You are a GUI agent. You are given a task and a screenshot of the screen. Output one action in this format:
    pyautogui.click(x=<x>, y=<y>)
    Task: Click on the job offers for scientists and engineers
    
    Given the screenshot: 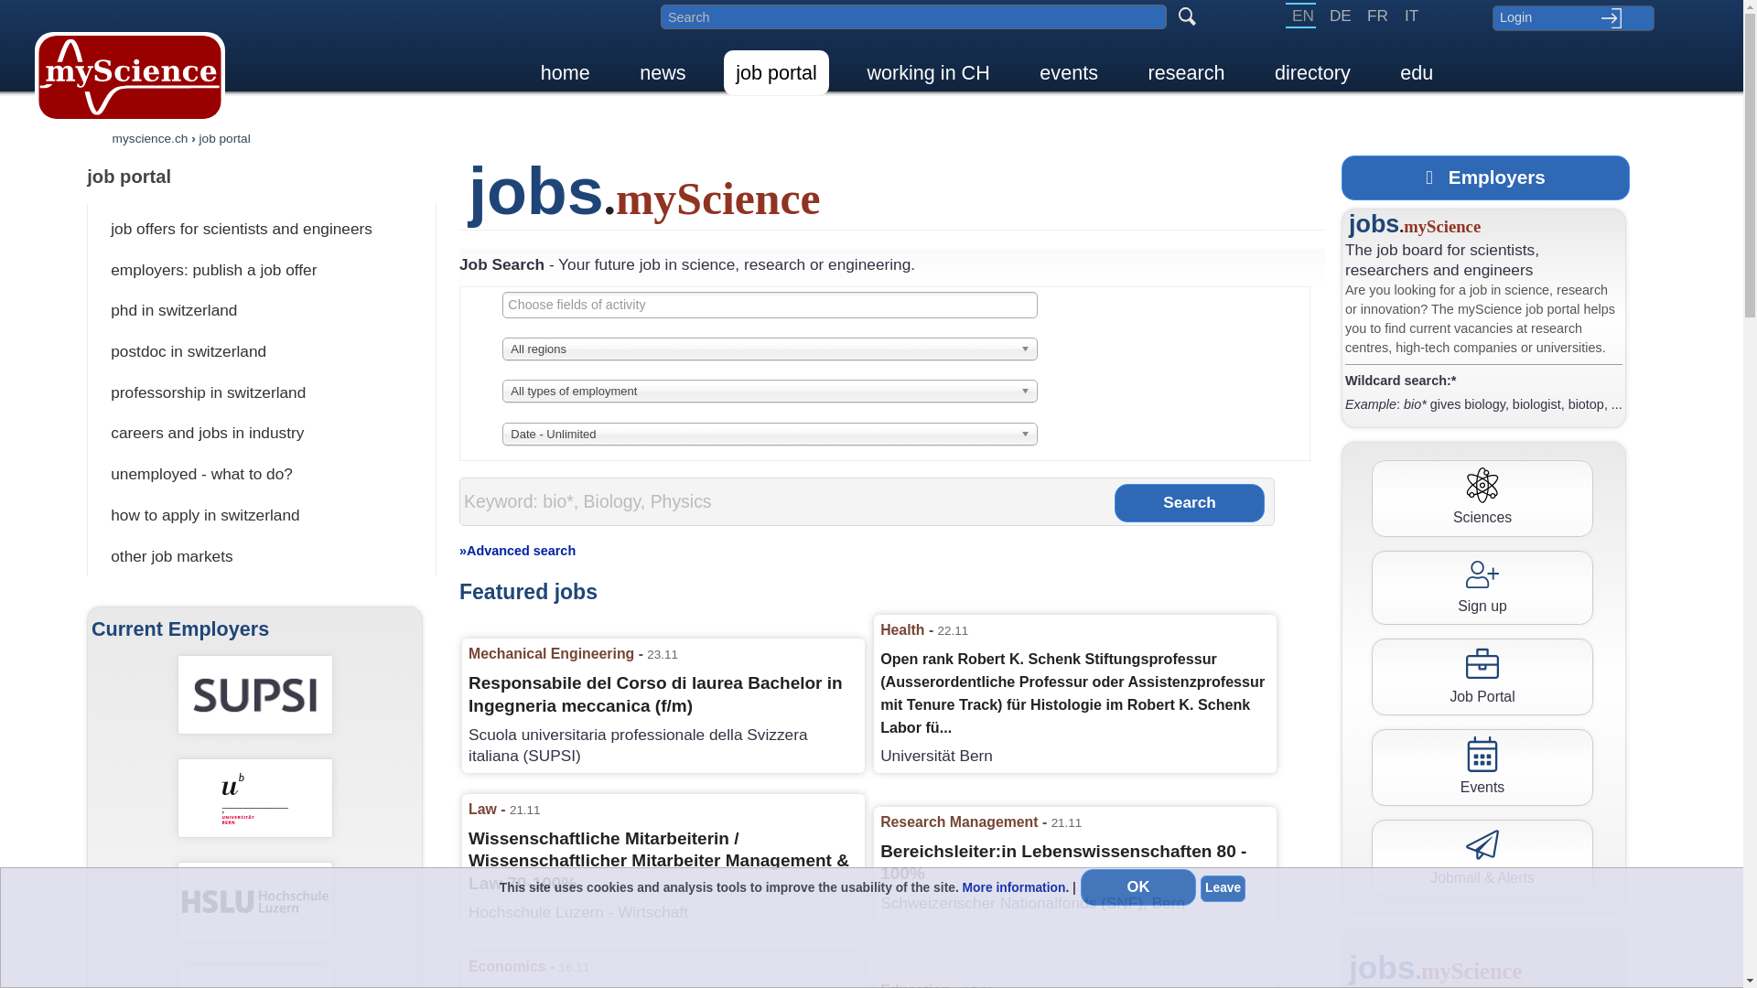 What is the action you would take?
    pyautogui.click(x=263, y=229)
    